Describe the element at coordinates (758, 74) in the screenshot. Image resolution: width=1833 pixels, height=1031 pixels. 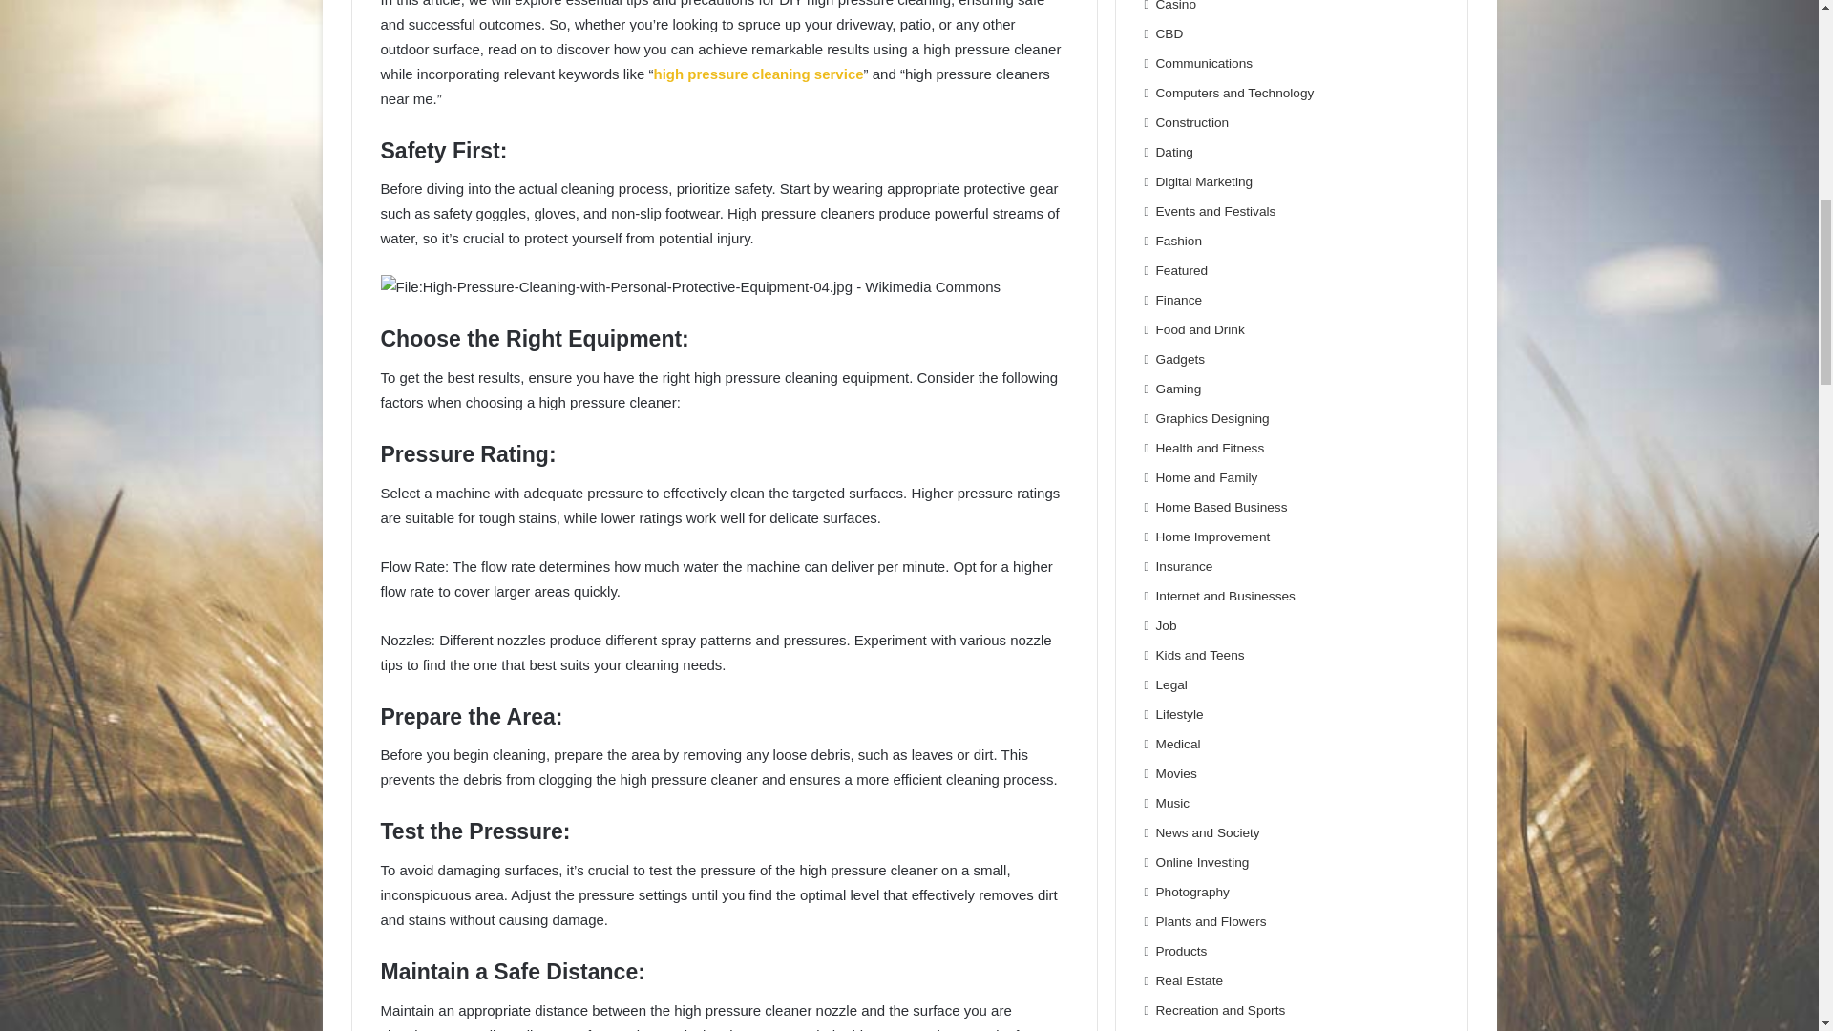
I see `high pressure cleaning service` at that location.